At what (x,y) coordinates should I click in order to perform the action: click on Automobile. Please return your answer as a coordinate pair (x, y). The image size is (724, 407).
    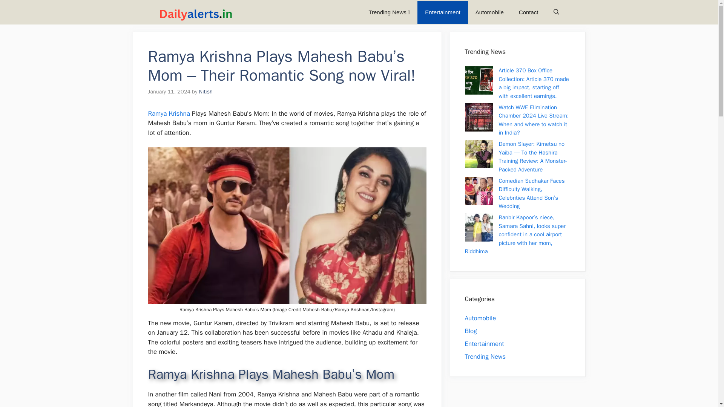
    Looking at the image, I should click on (480, 318).